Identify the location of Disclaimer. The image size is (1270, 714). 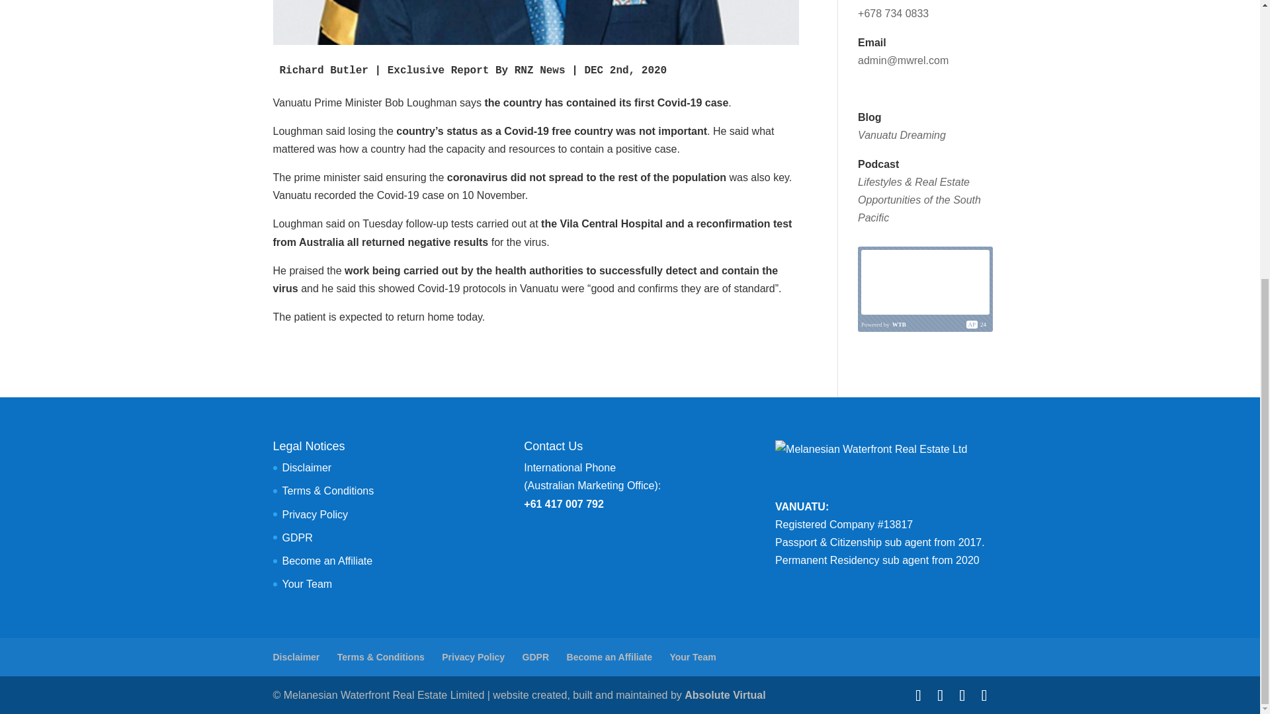
(307, 467).